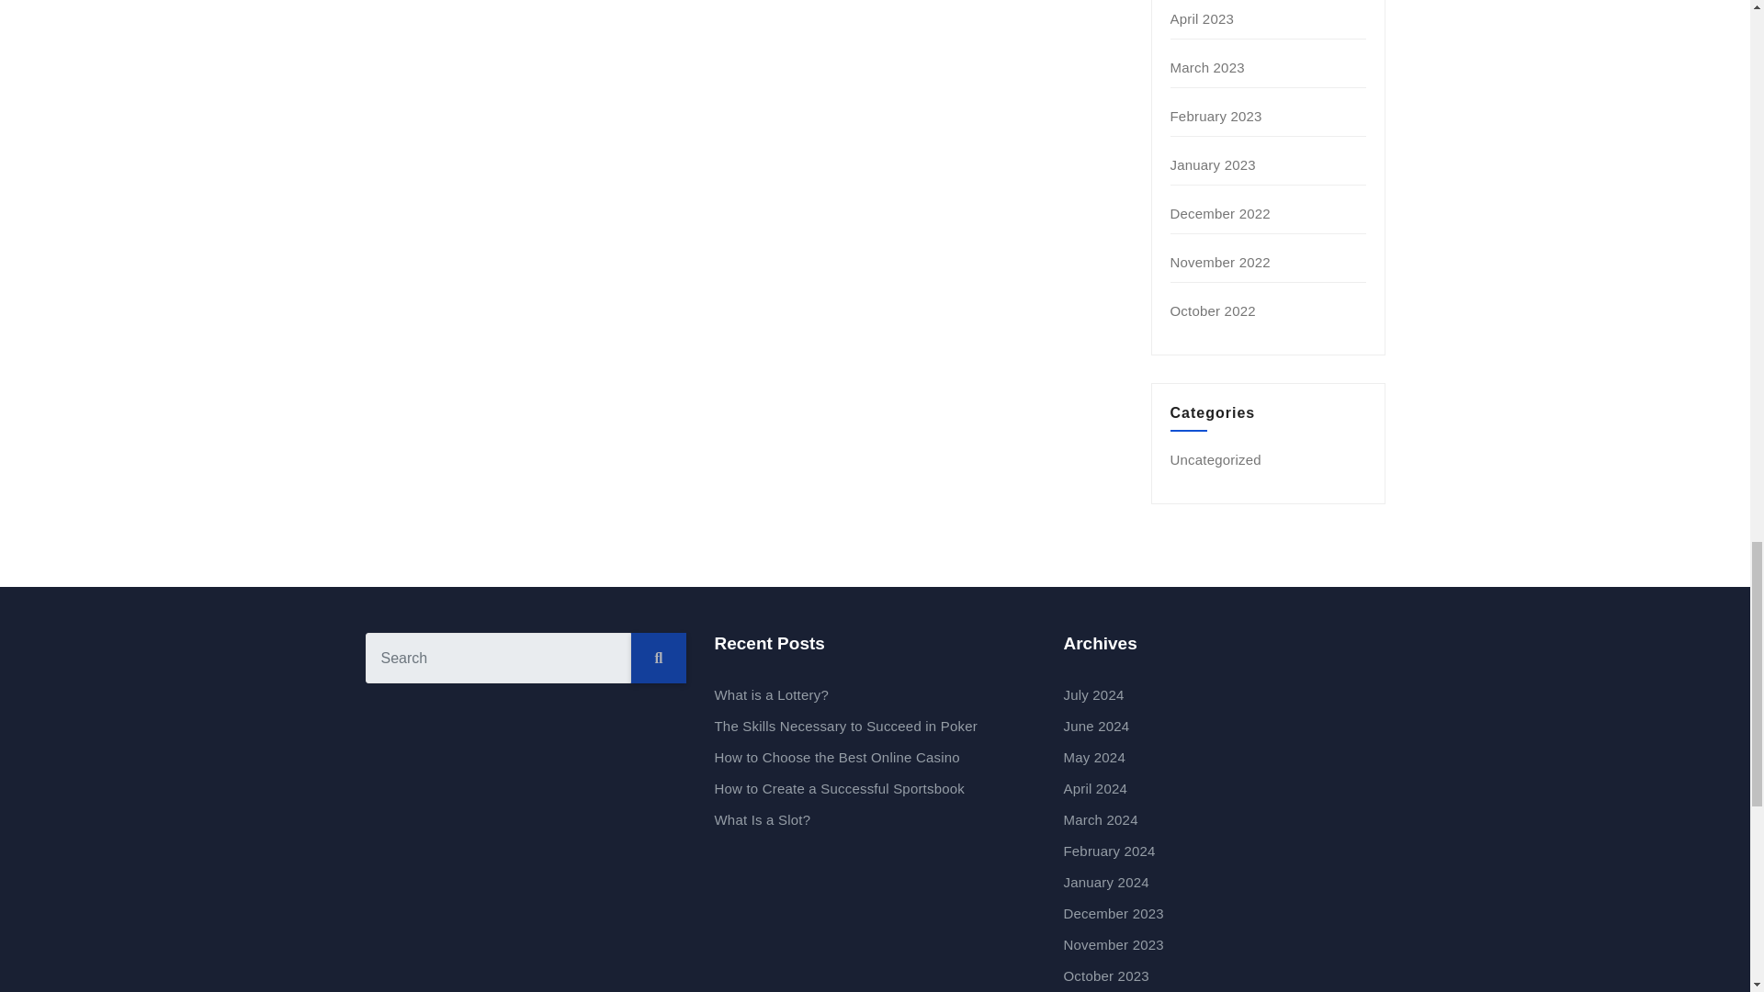 The image size is (1764, 992). I want to click on January 2023, so click(1213, 163).